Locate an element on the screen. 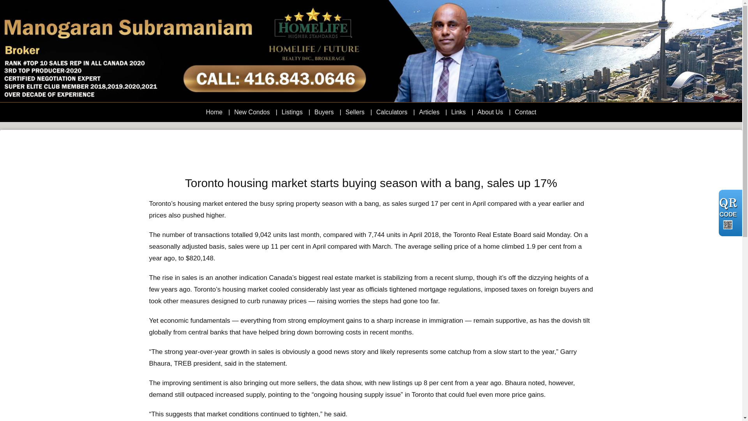  New Condos is located at coordinates (252, 112).